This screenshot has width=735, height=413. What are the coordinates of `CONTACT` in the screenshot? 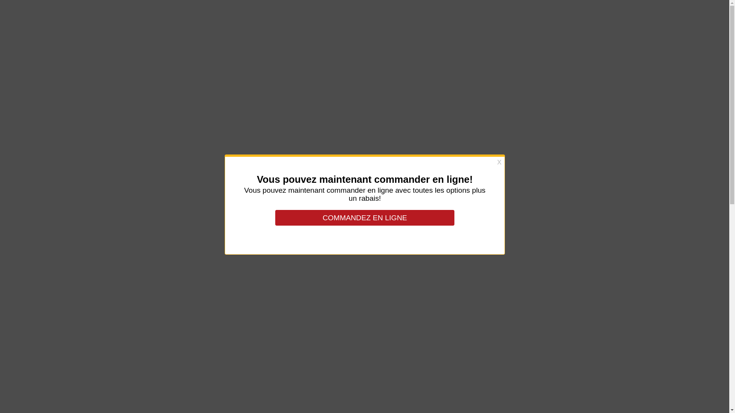 It's located at (666, 28).